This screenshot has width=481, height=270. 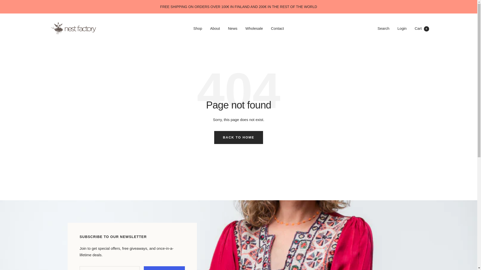 I want to click on About, so click(x=73, y=28).